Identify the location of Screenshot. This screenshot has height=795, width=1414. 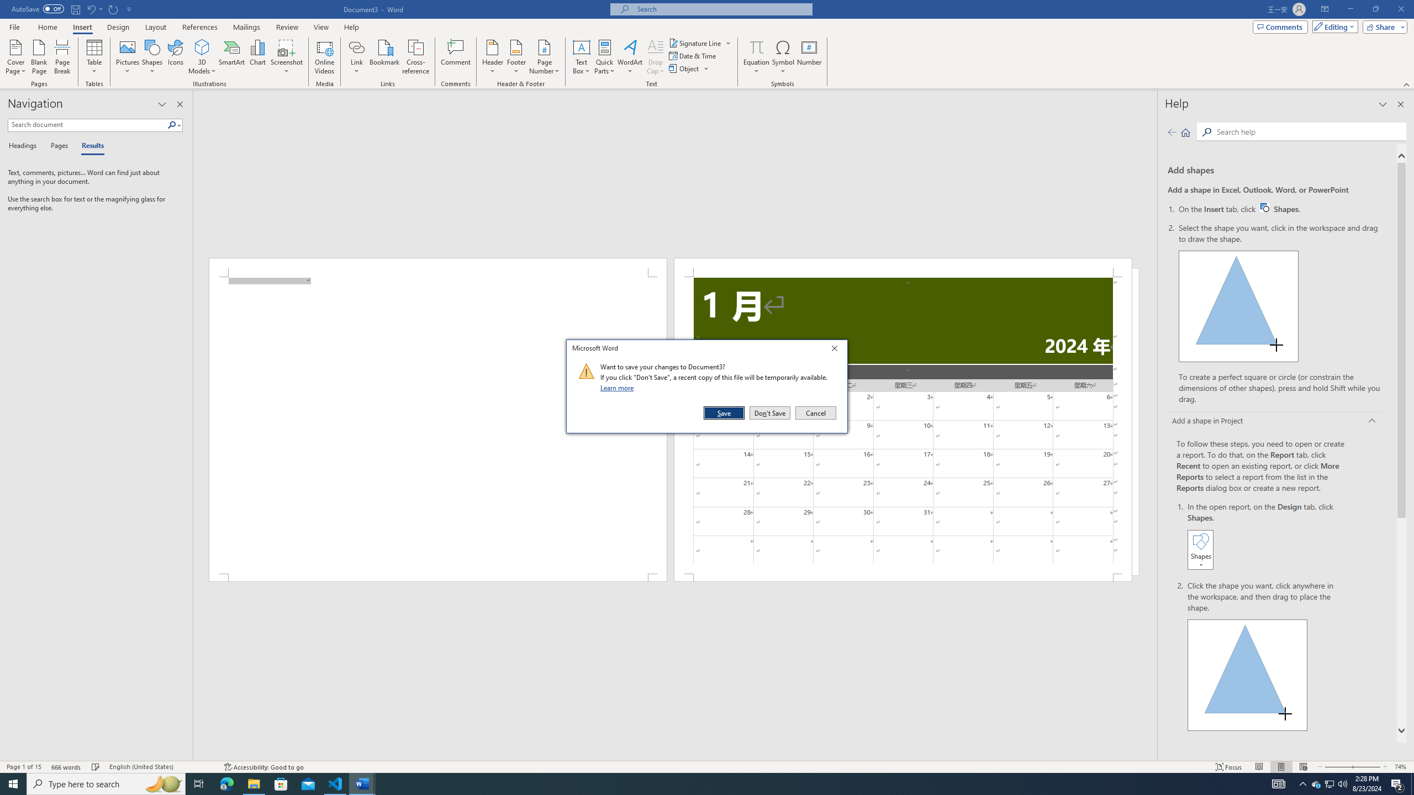
(287, 57).